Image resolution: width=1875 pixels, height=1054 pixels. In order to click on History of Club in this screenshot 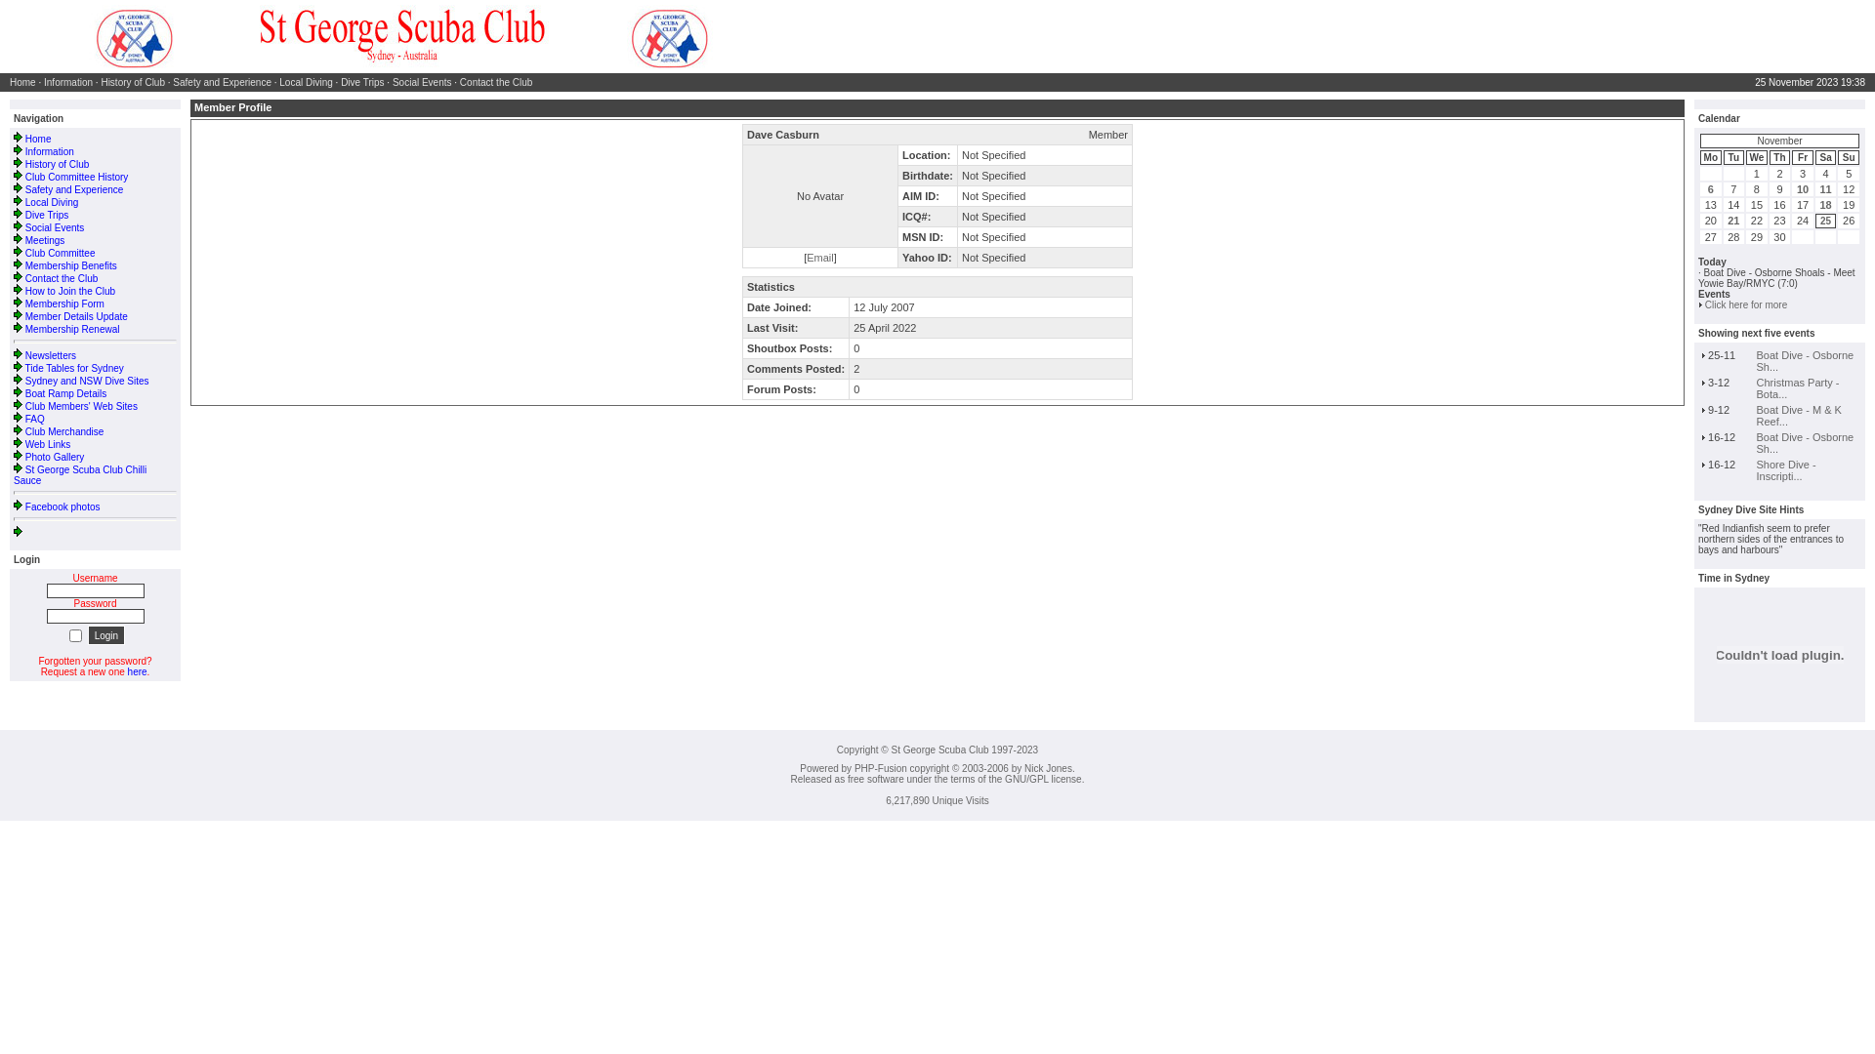, I will do `click(58, 164)`.